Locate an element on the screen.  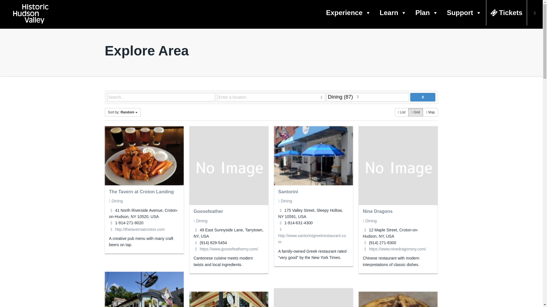
Nine Dragons is located at coordinates (378, 211).